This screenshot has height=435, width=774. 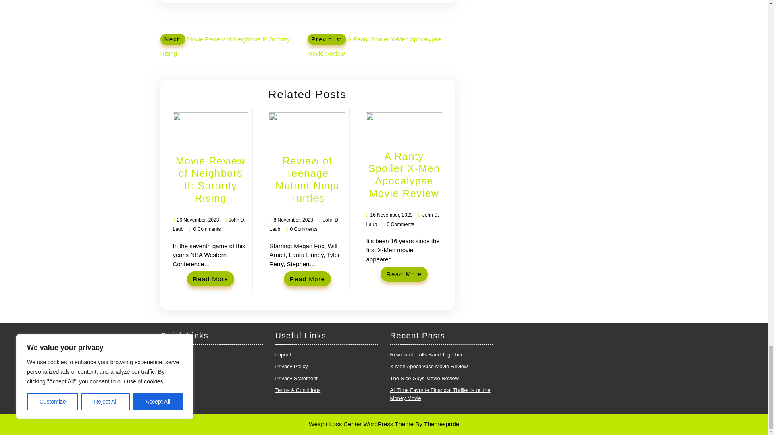 I want to click on Read More, so click(x=404, y=274).